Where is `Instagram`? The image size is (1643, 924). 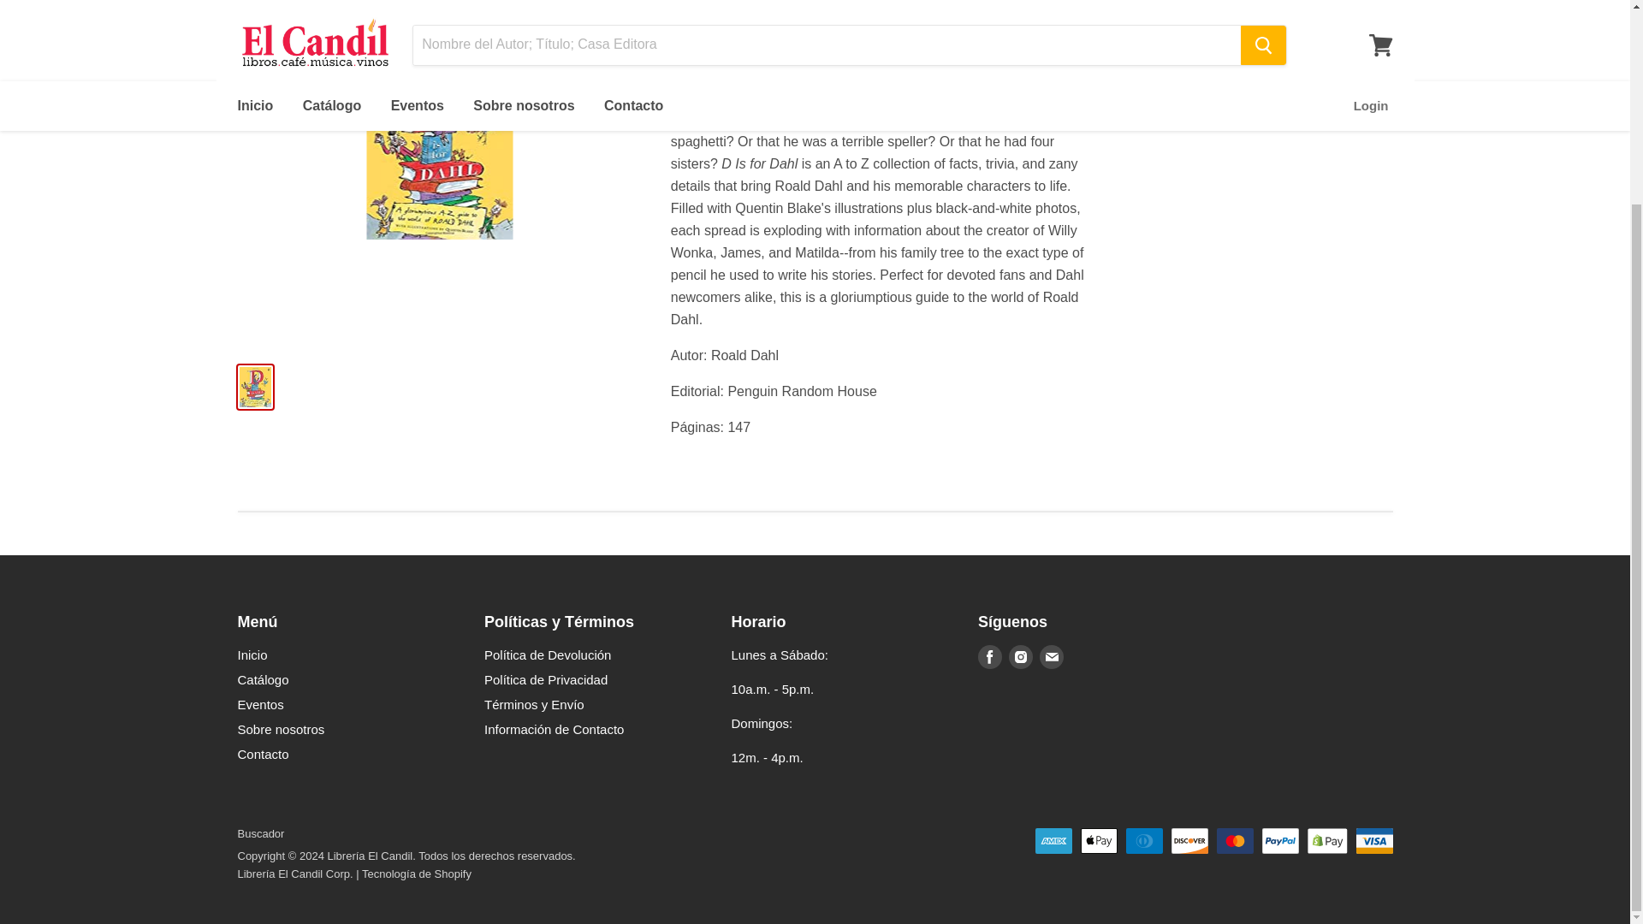
Instagram is located at coordinates (1021, 657).